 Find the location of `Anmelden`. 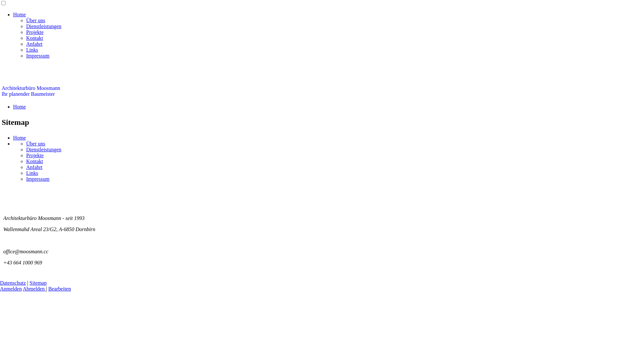

Anmelden is located at coordinates (11, 289).